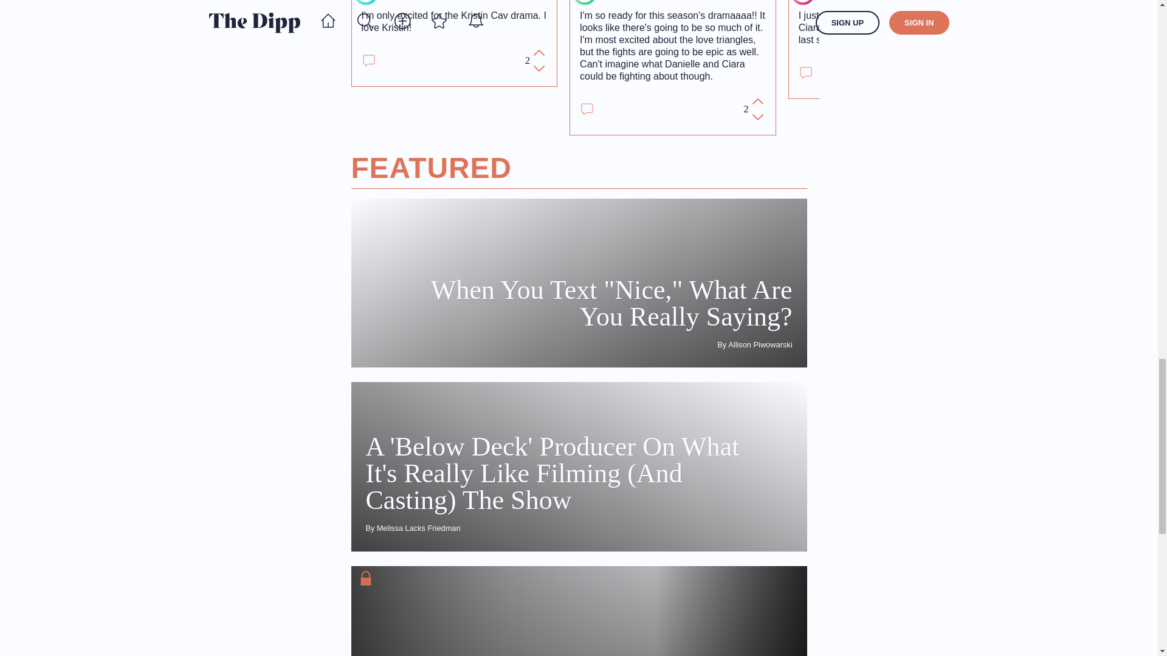 Image resolution: width=1167 pixels, height=656 pixels. What do you see at coordinates (453, 22) in the screenshot?
I see `I'm only excited for the Kristin Cav drama. I love Kristin!` at bounding box center [453, 22].